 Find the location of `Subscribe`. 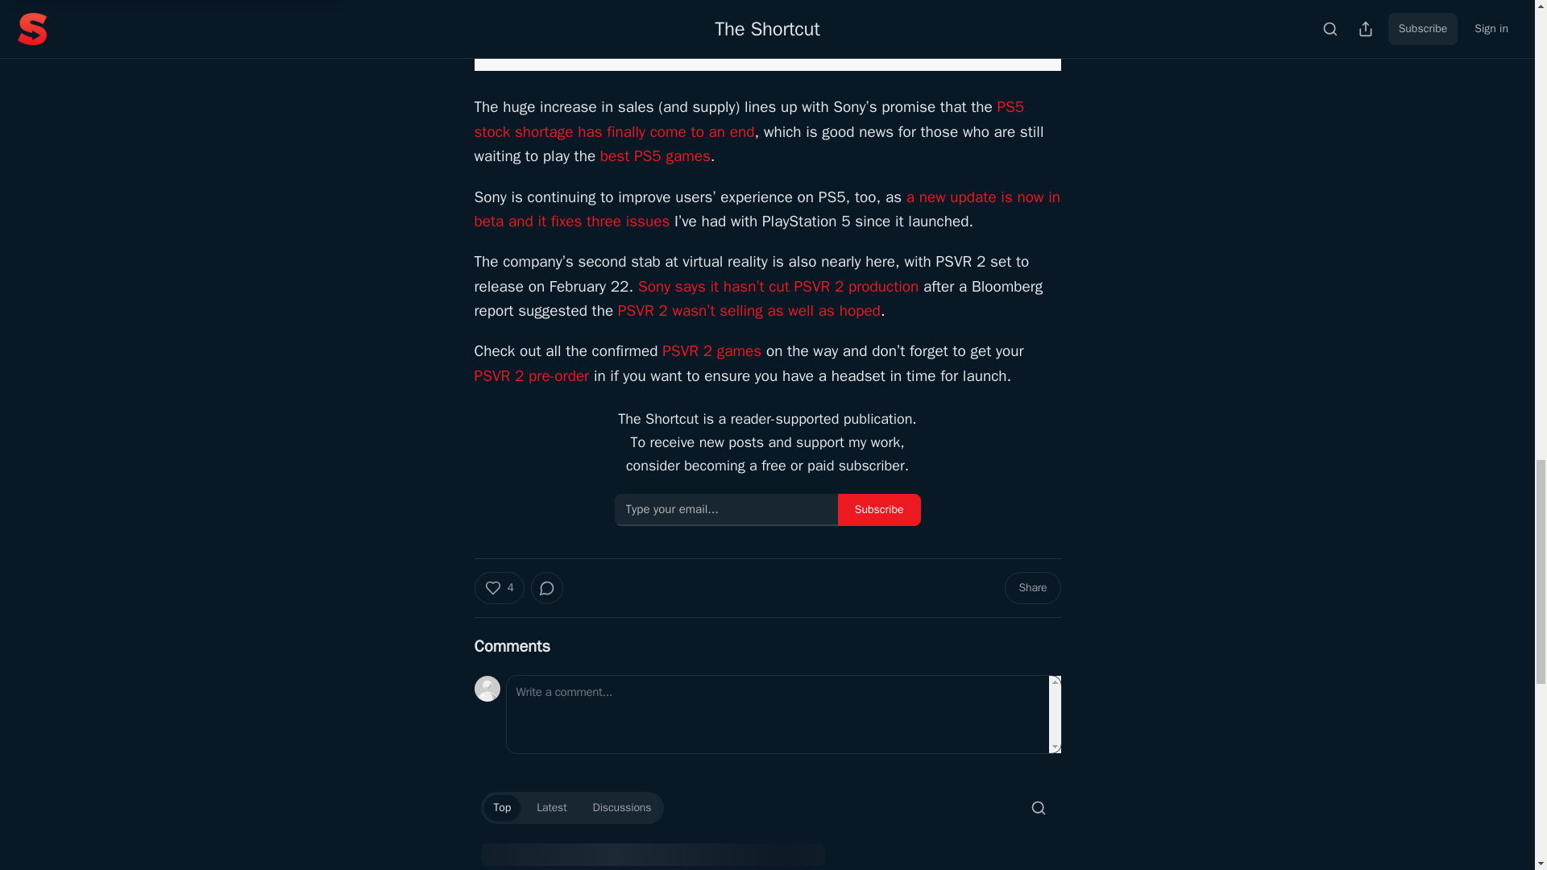

Subscribe is located at coordinates (879, 510).